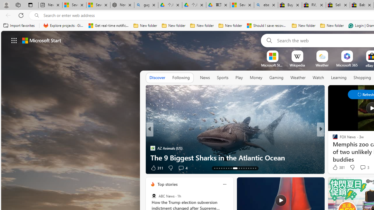 Image resolution: width=374 pixels, height=210 pixels. What do you see at coordinates (336, 167) in the screenshot?
I see `69 Like` at bounding box center [336, 167].